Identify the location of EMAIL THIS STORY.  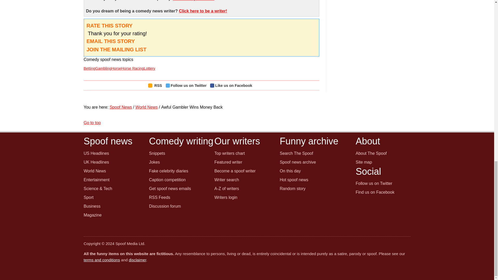
(111, 41).